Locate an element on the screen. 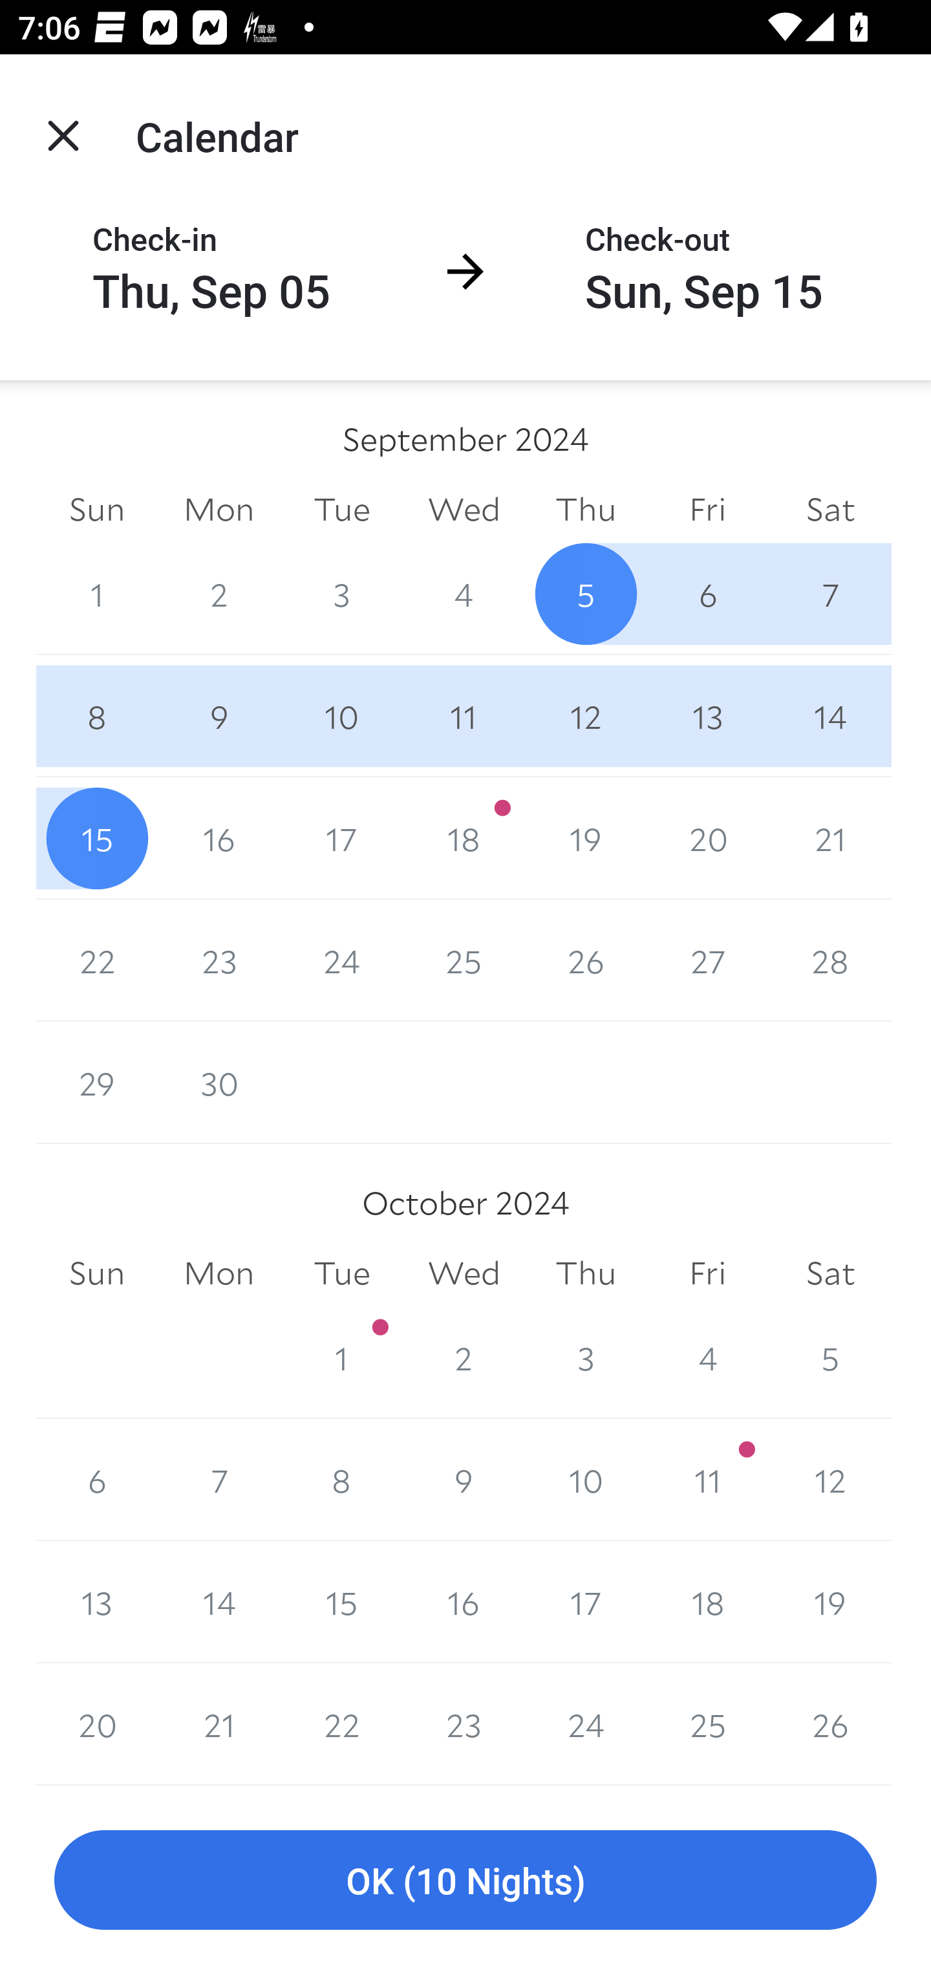  21 21 September 2024 is located at coordinates (830, 838).